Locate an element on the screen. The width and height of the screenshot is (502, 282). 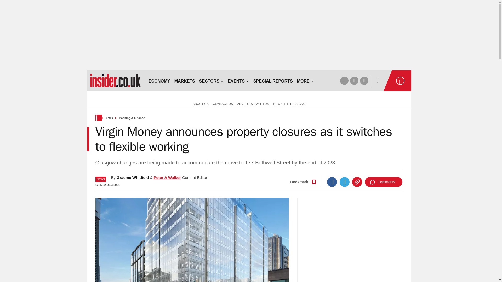
ADVERTISE WITH US is located at coordinates (253, 103).